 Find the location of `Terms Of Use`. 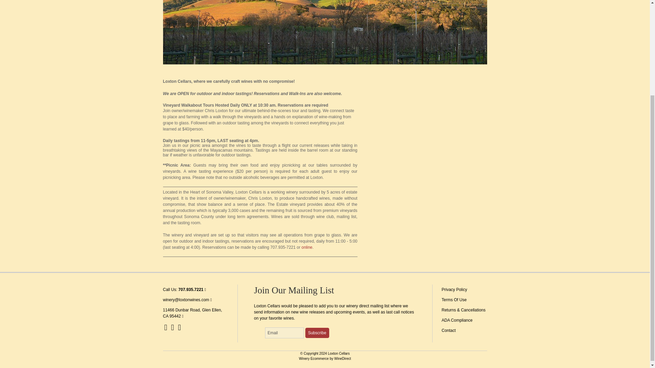

Terms Of Use is located at coordinates (454, 300).